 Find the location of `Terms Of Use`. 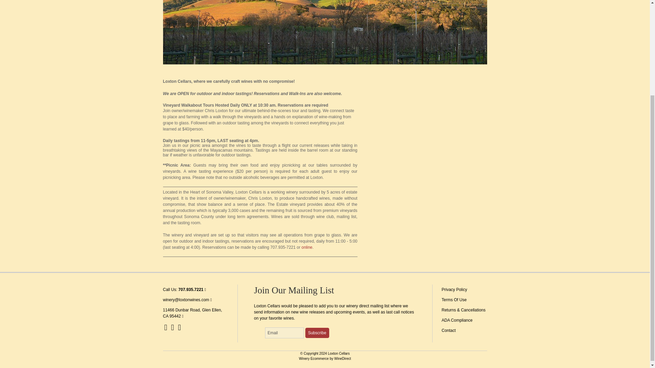

Terms Of Use is located at coordinates (454, 300).